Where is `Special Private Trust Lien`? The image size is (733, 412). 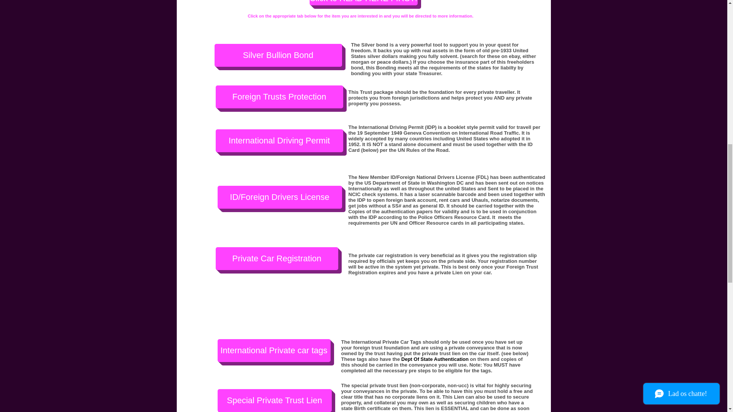
Special Private Trust Lien is located at coordinates (275, 401).